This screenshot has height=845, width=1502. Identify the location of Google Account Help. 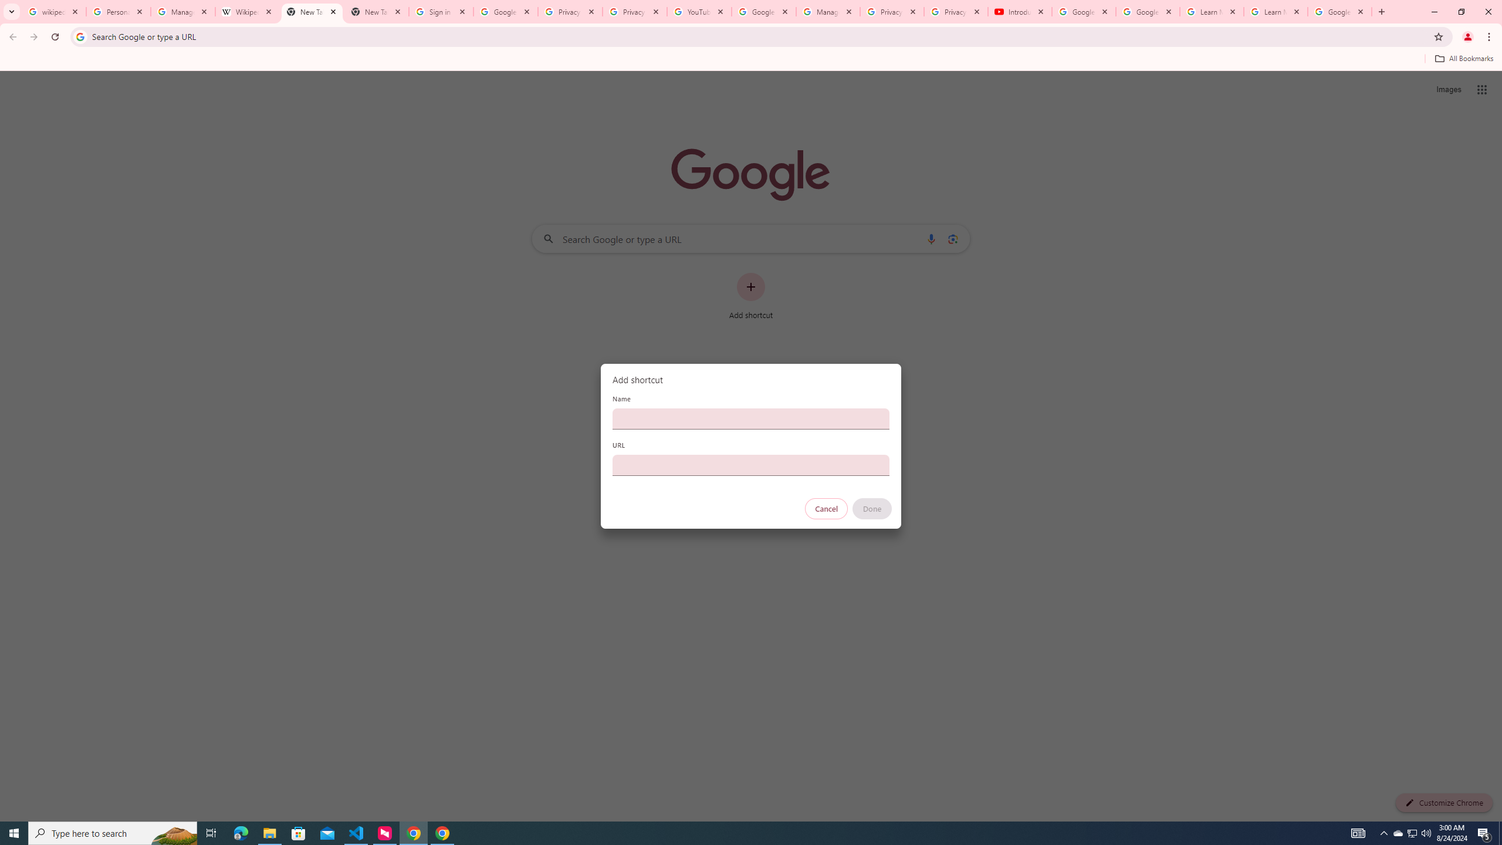
(1147, 12).